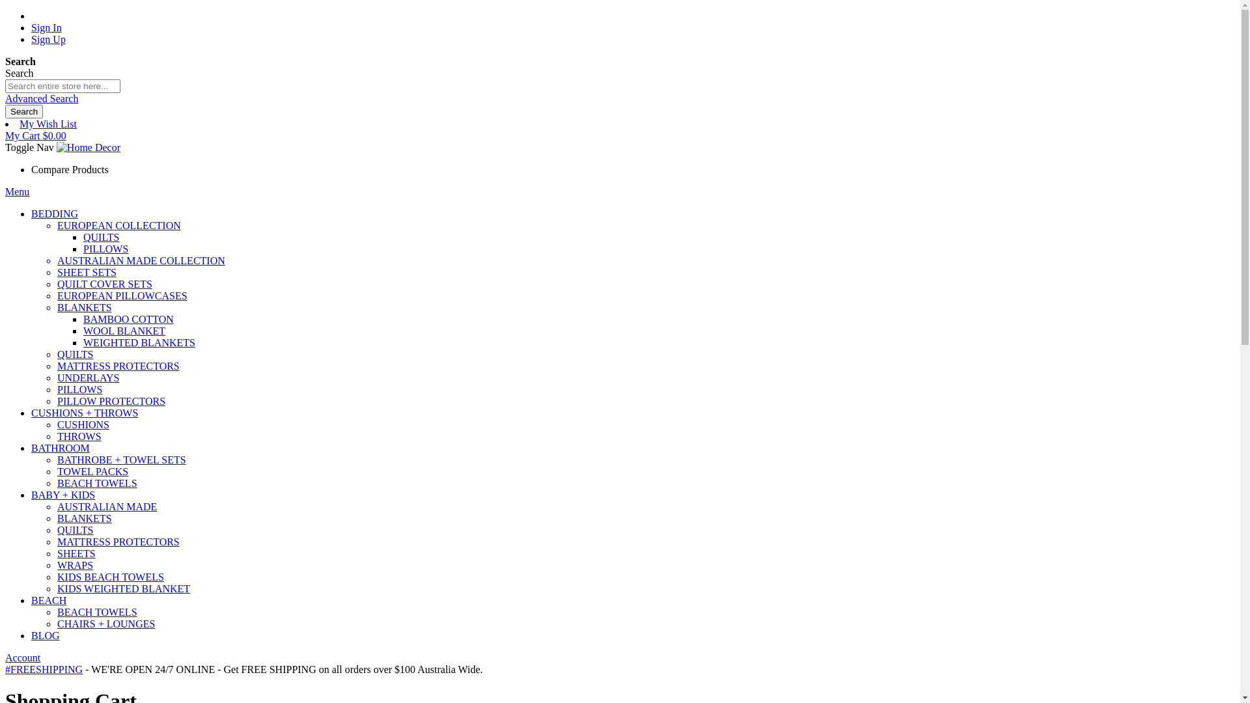 This screenshot has height=703, width=1250. Describe the element at coordinates (92, 471) in the screenshot. I see `TOWEL PACKS` at that location.